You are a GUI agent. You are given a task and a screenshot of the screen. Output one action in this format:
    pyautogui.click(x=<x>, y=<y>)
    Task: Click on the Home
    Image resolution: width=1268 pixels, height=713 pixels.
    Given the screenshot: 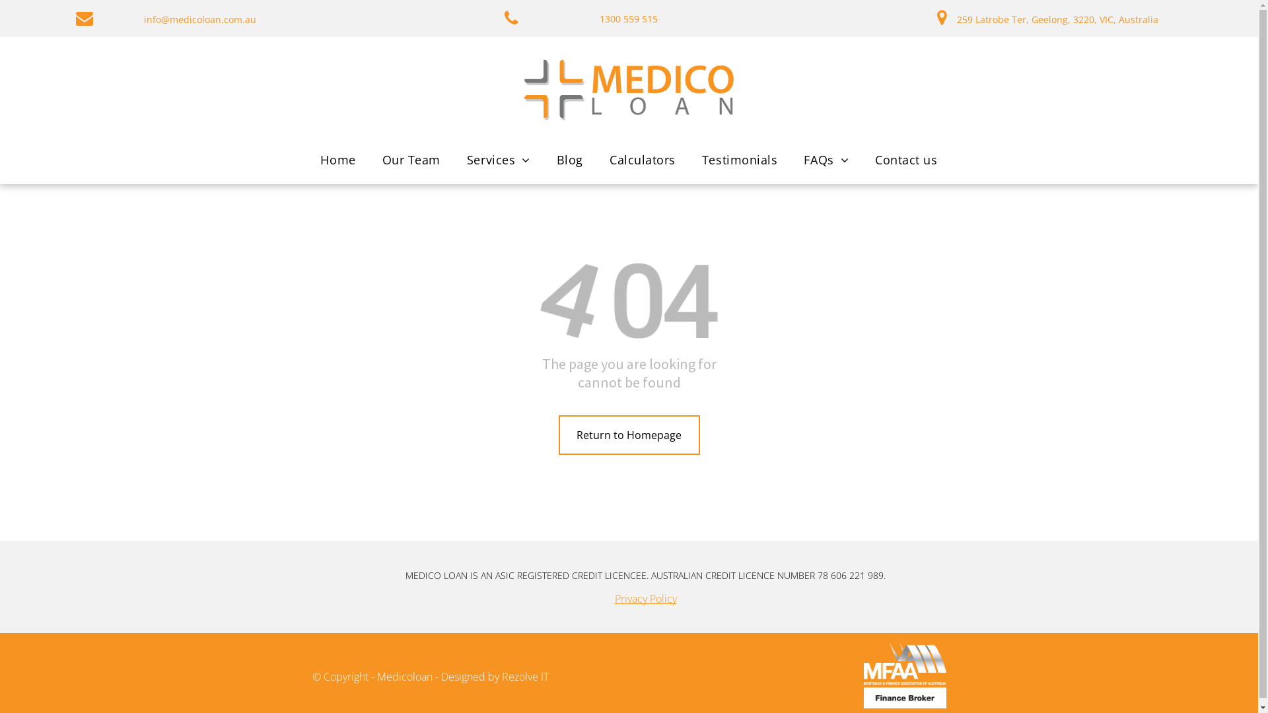 What is the action you would take?
    pyautogui.click(x=338, y=160)
    